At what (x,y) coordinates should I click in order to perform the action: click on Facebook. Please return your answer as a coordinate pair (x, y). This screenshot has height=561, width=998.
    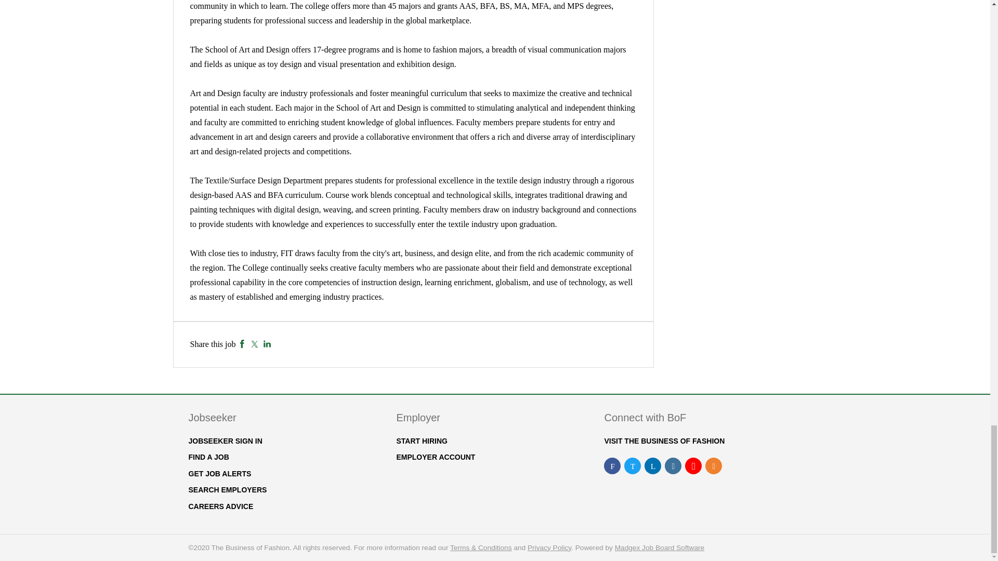
    Looking at the image, I should click on (242, 344).